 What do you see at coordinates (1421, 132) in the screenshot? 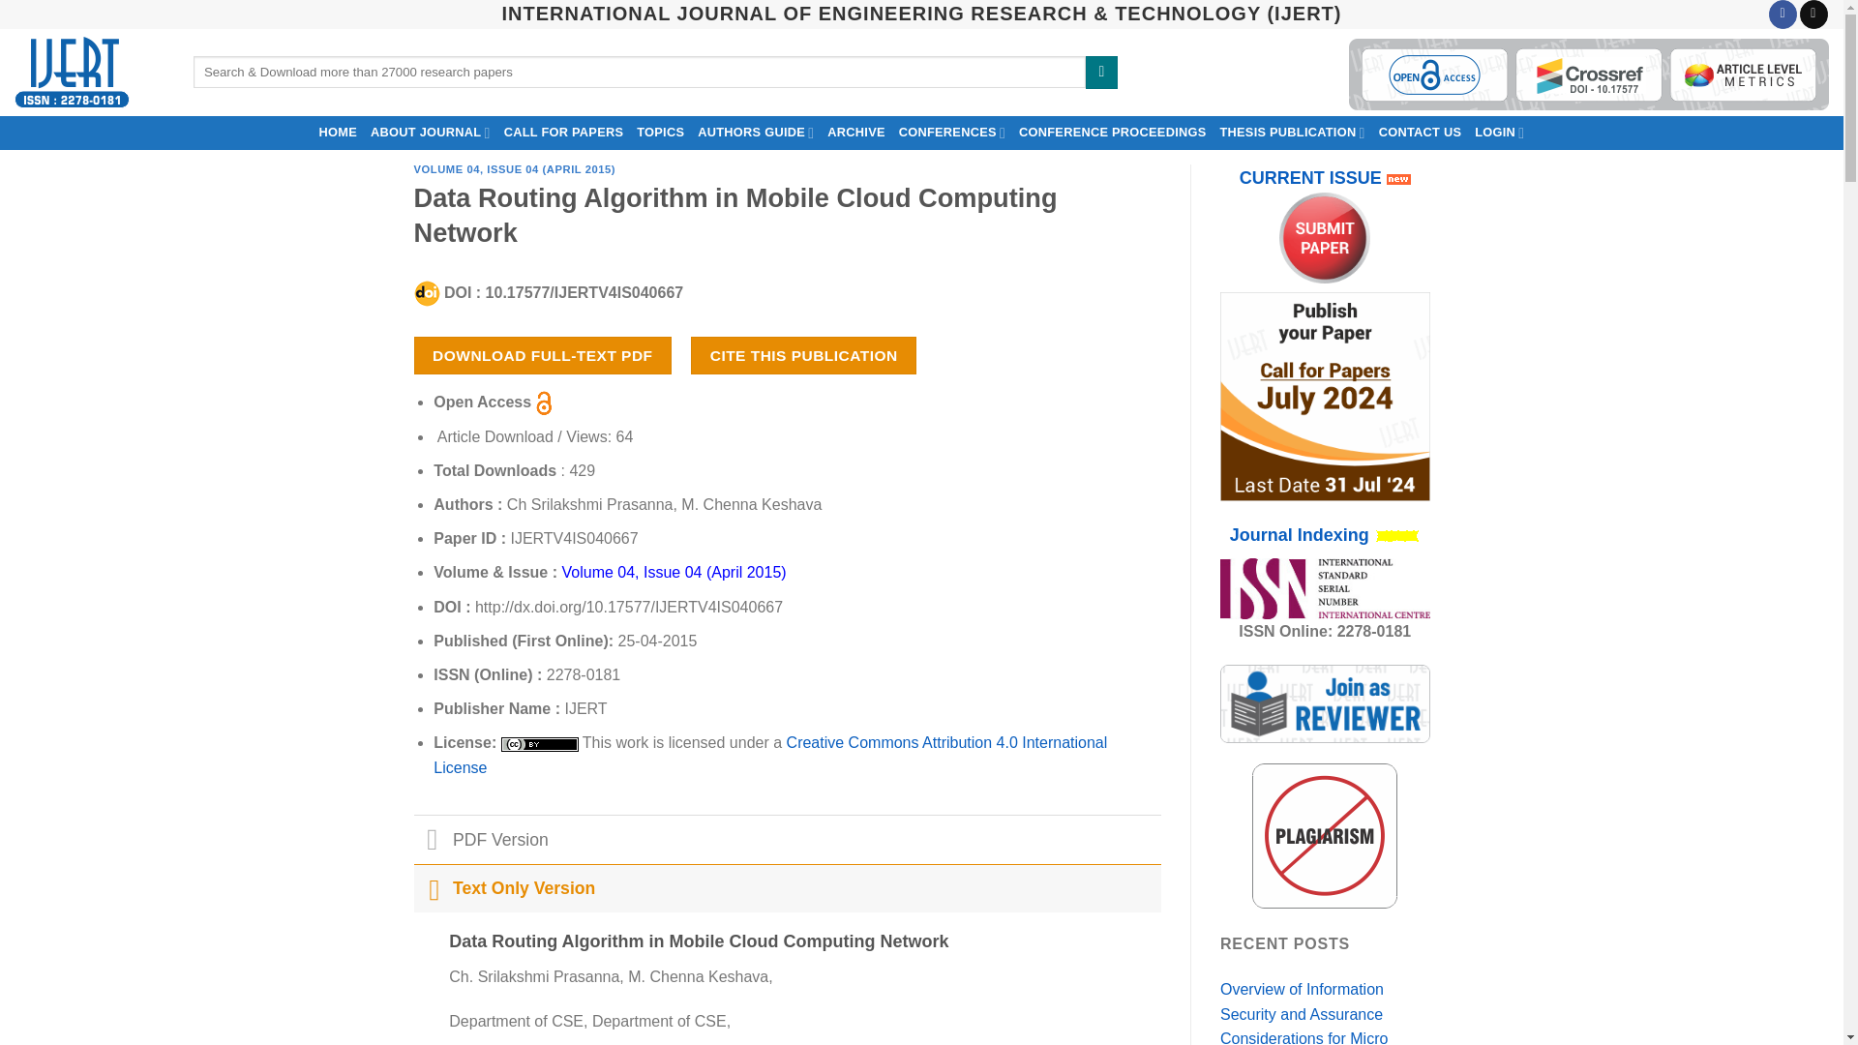
I see `CONTACT US` at bounding box center [1421, 132].